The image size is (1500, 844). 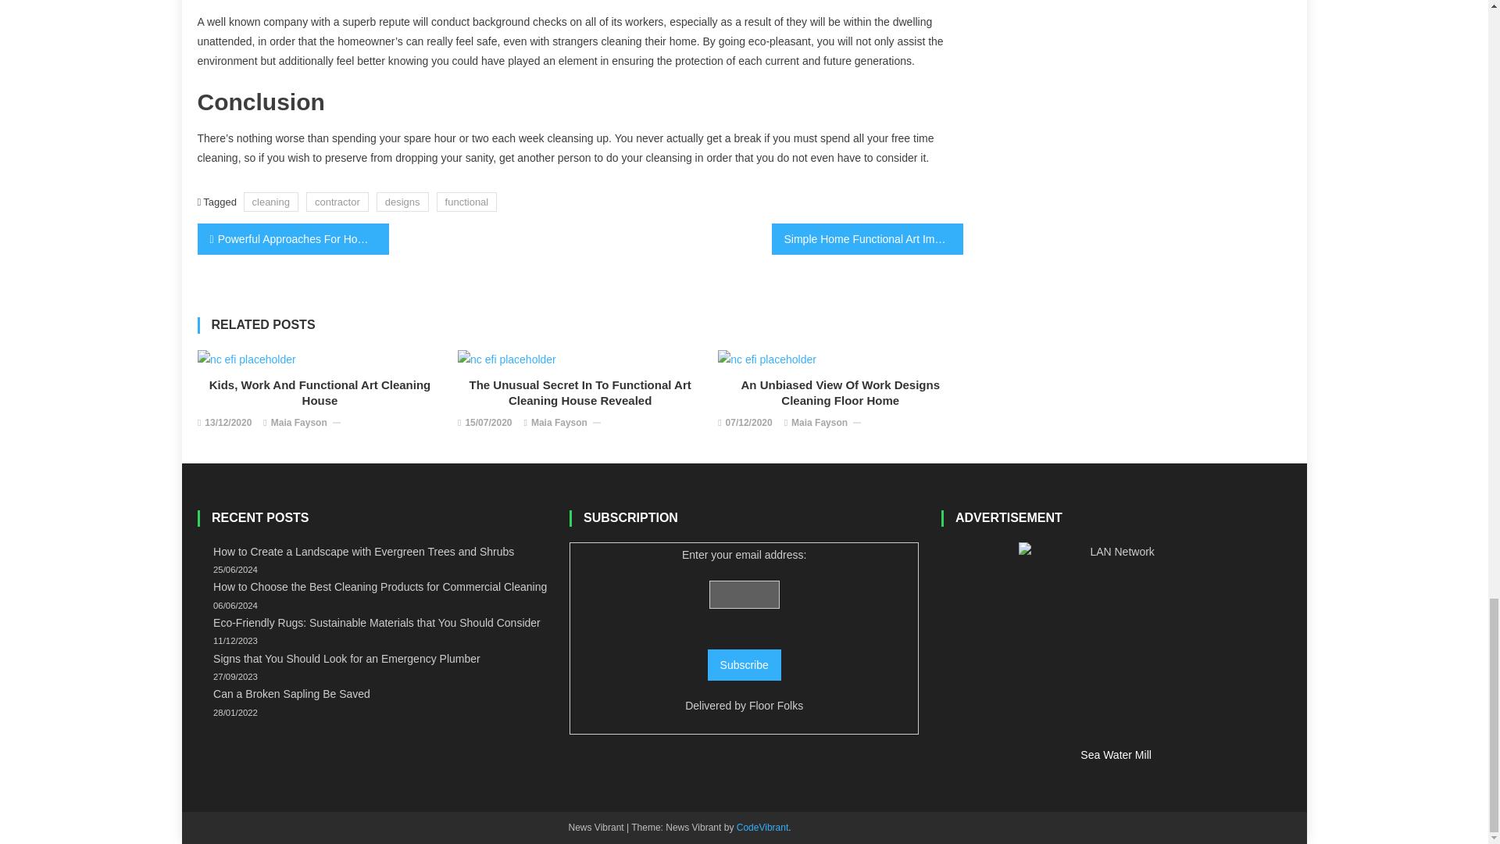 What do you see at coordinates (247, 359) in the screenshot?
I see `Kids, Work and Functional Art Cleaning House` at bounding box center [247, 359].